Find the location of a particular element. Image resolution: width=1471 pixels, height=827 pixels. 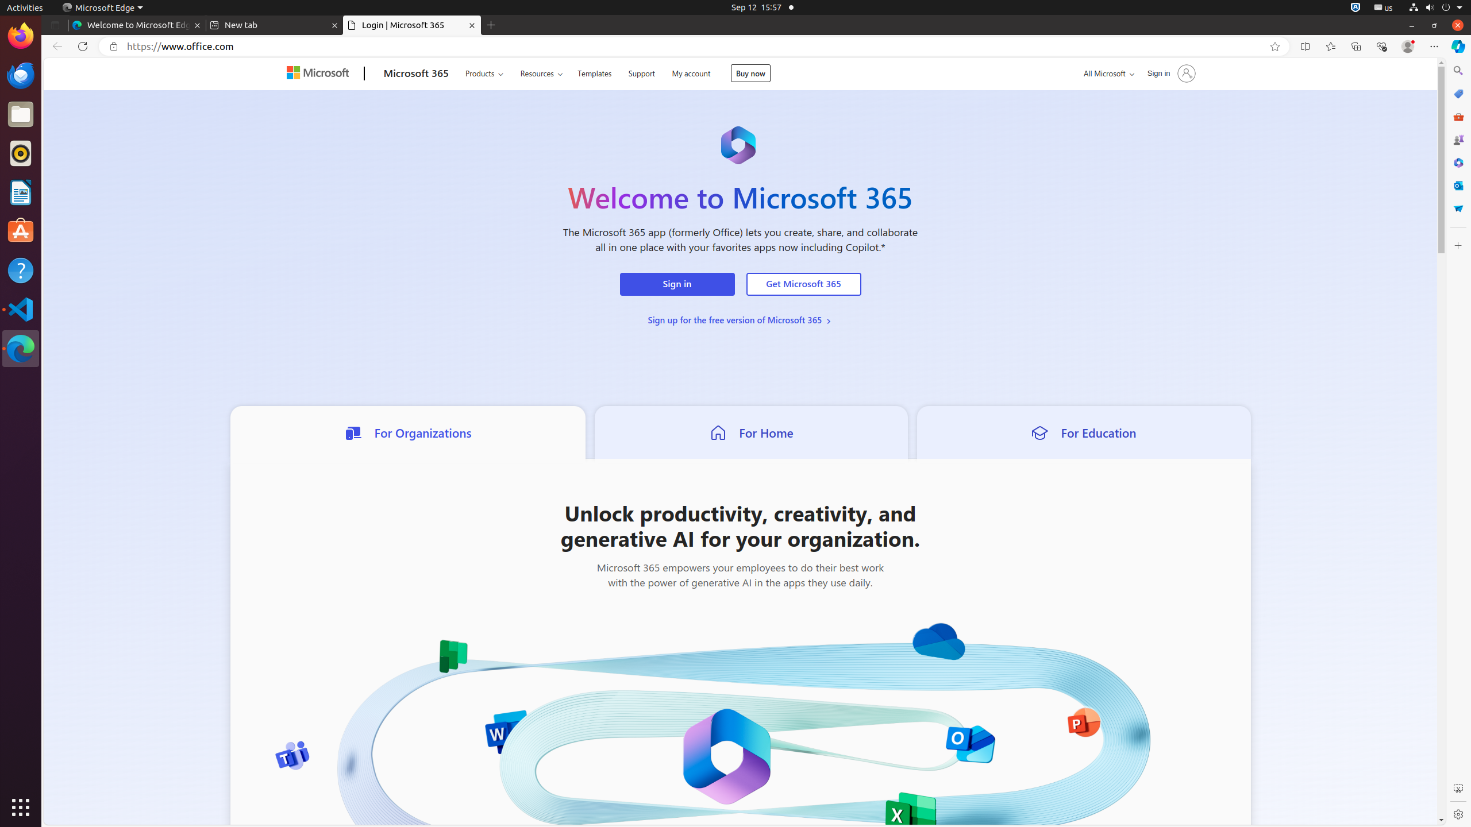

Close tab is located at coordinates (198, 25).